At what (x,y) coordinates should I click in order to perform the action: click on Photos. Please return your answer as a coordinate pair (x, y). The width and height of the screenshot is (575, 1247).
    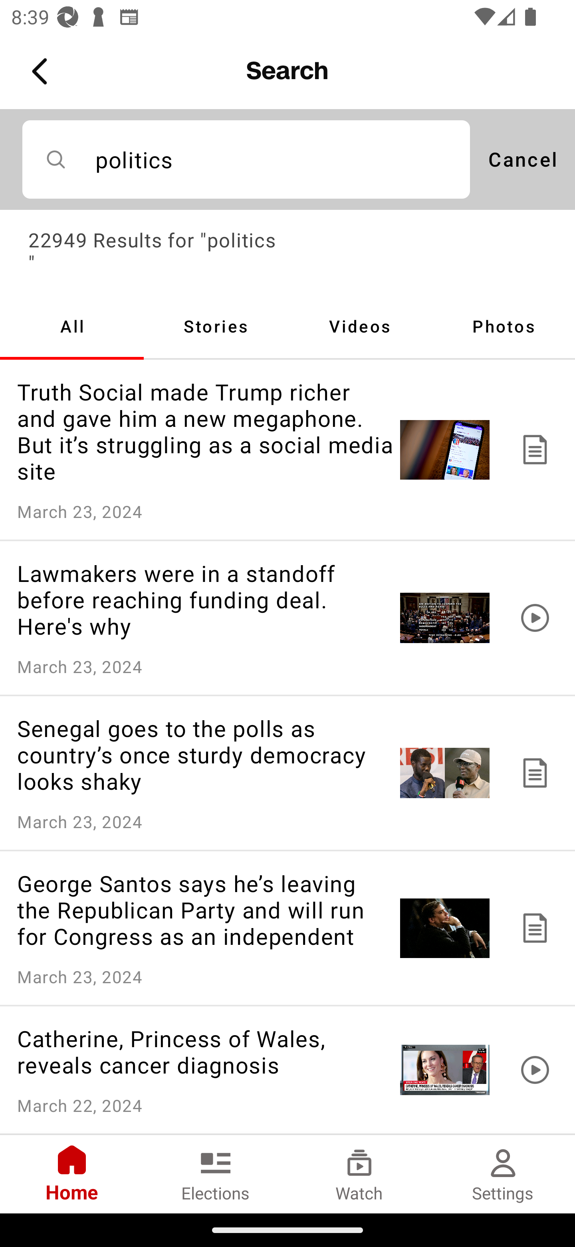
    Looking at the image, I should click on (503, 326).